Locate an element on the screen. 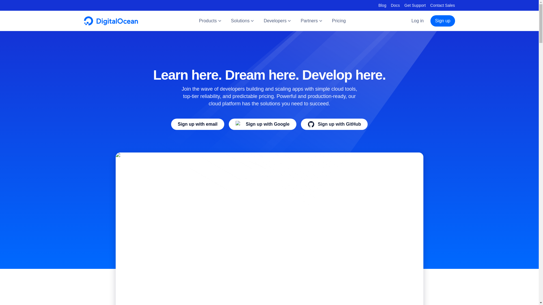  Docs is located at coordinates (395, 5).